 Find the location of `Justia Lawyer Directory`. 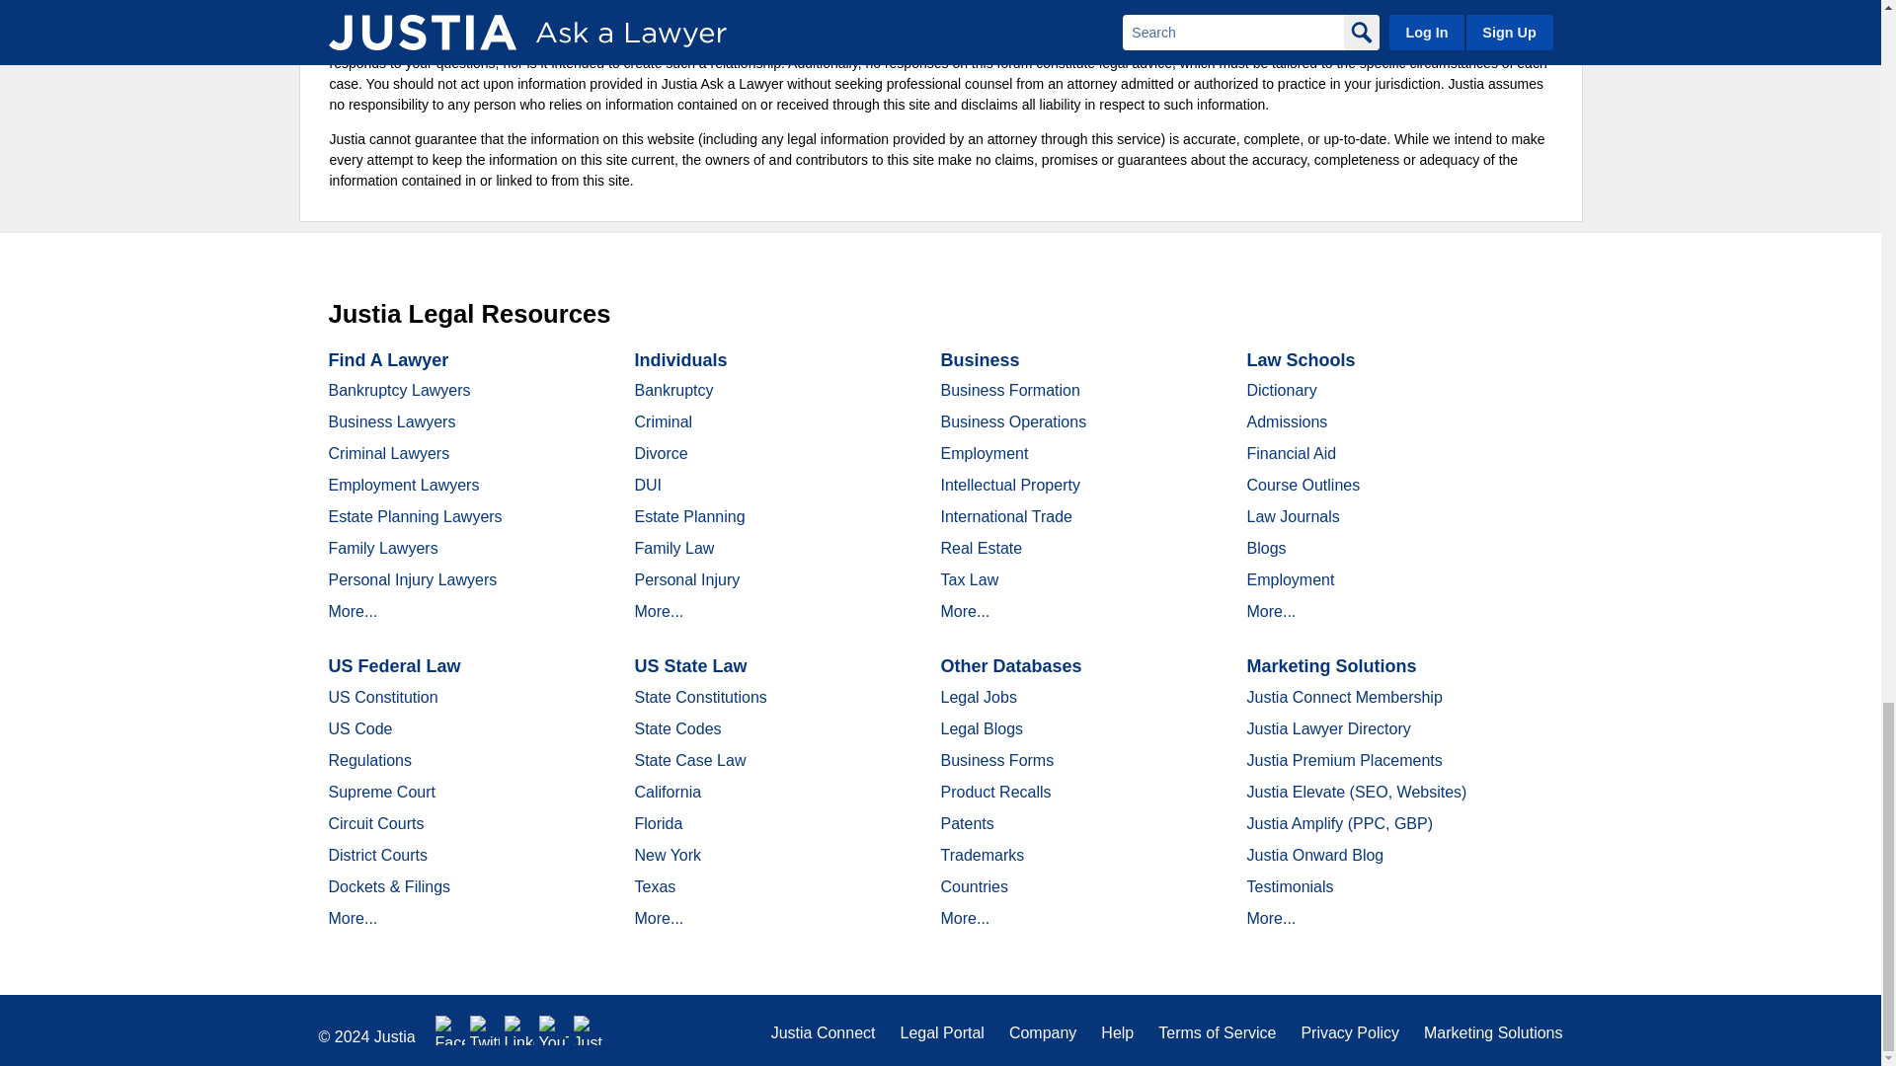

Justia Lawyer Directory is located at coordinates (589, 1030).